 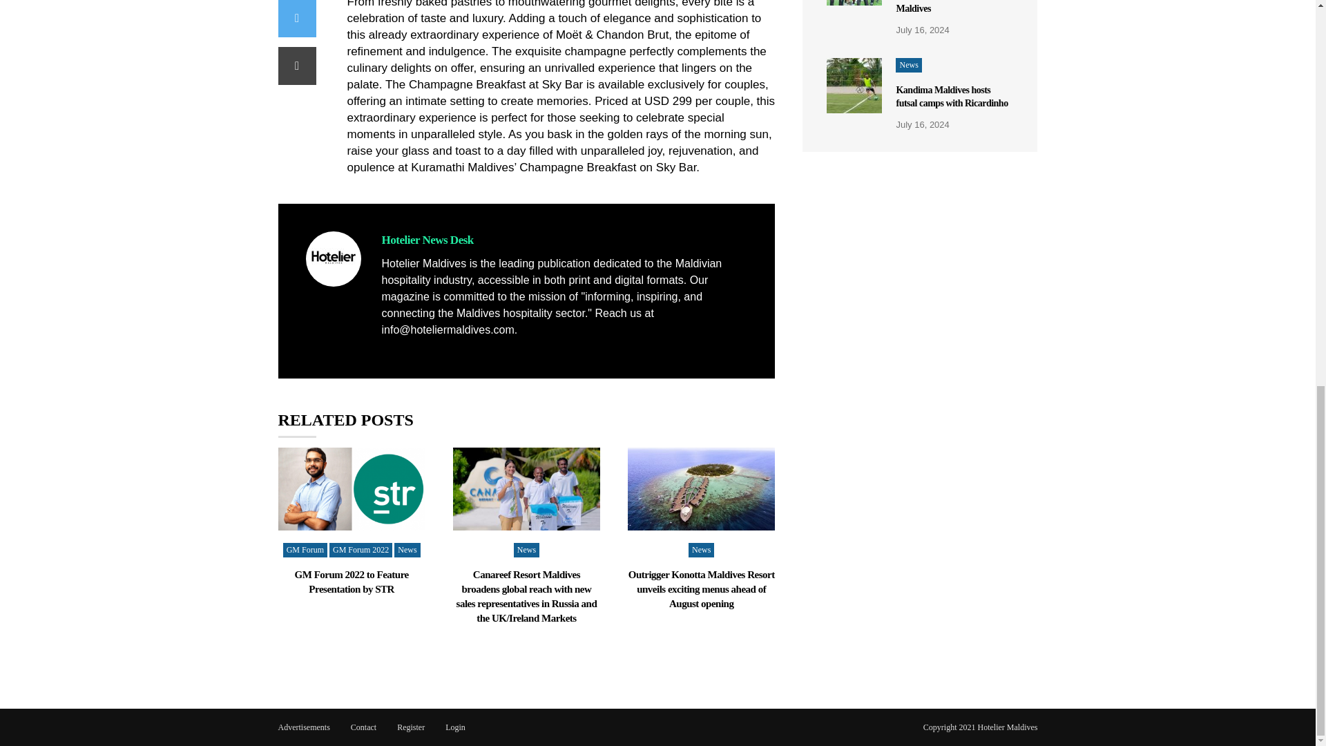 I want to click on Hotelier News Desk, so click(x=427, y=240).